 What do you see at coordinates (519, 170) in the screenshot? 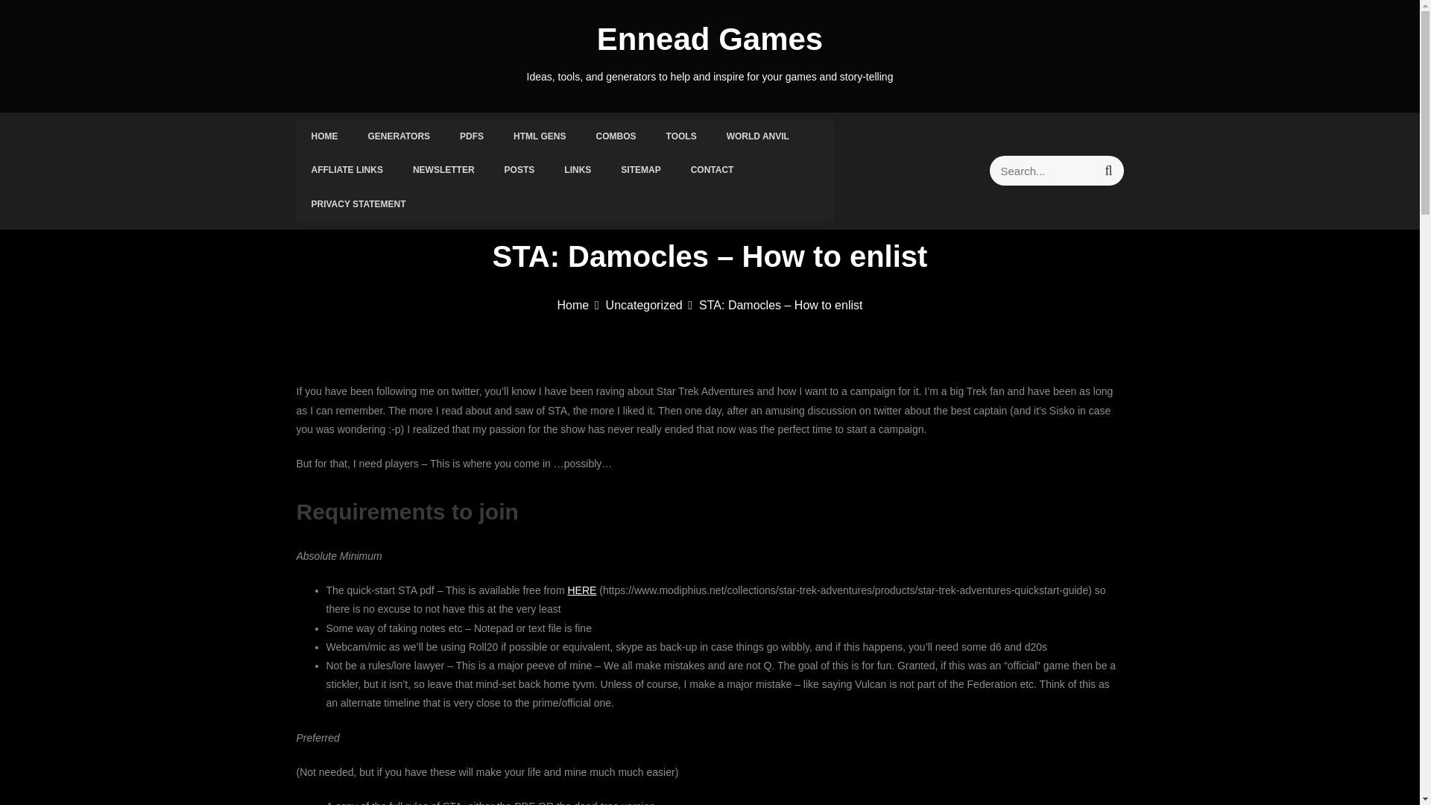
I see `POSTS` at bounding box center [519, 170].